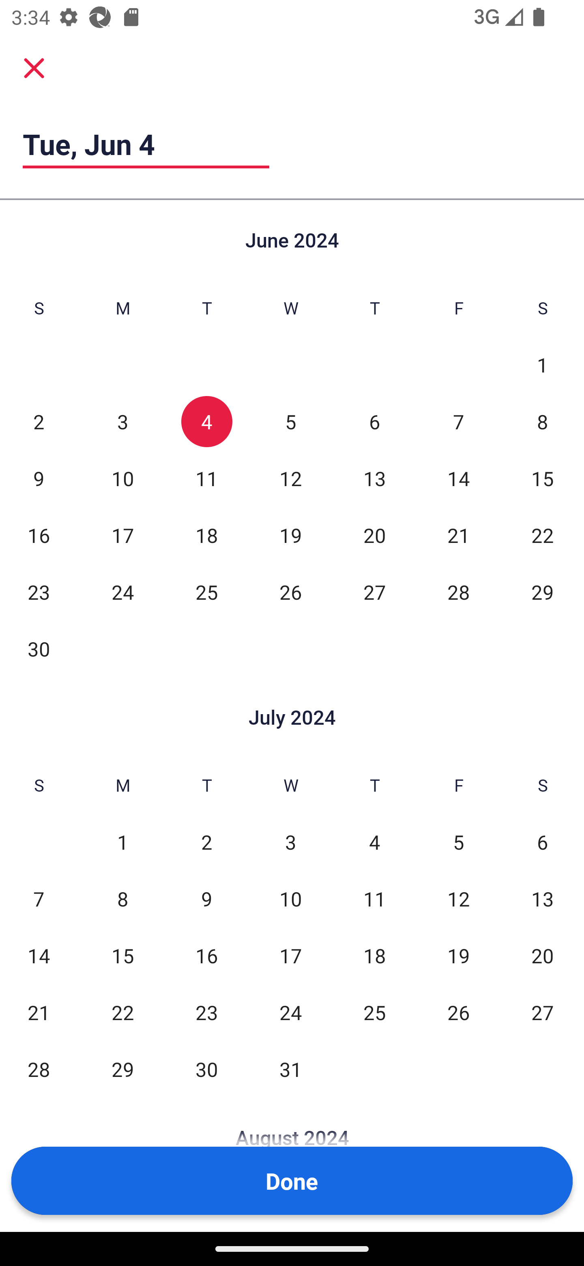  What do you see at coordinates (290, 421) in the screenshot?
I see `5 Wed, Jun 5, Not Selected` at bounding box center [290, 421].